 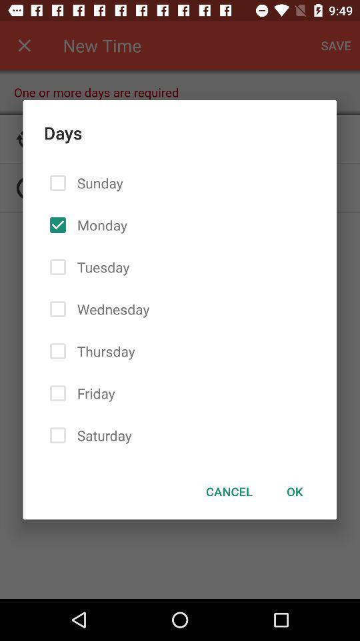 What do you see at coordinates (97, 183) in the screenshot?
I see `flip until the sunday` at bounding box center [97, 183].